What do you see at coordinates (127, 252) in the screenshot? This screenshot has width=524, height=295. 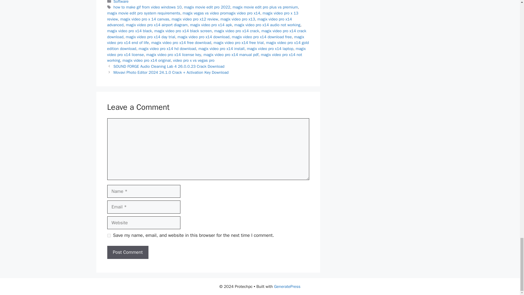 I see `Post Comment` at bounding box center [127, 252].